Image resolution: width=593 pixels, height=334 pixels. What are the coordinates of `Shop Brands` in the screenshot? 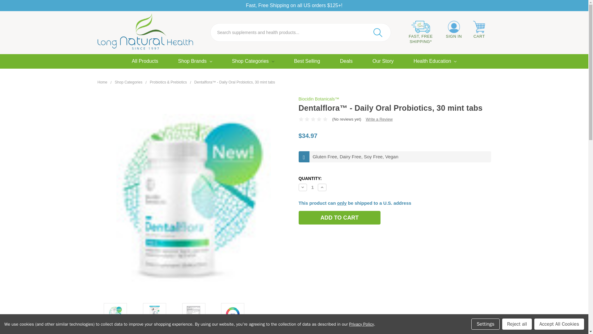 It's located at (195, 62).